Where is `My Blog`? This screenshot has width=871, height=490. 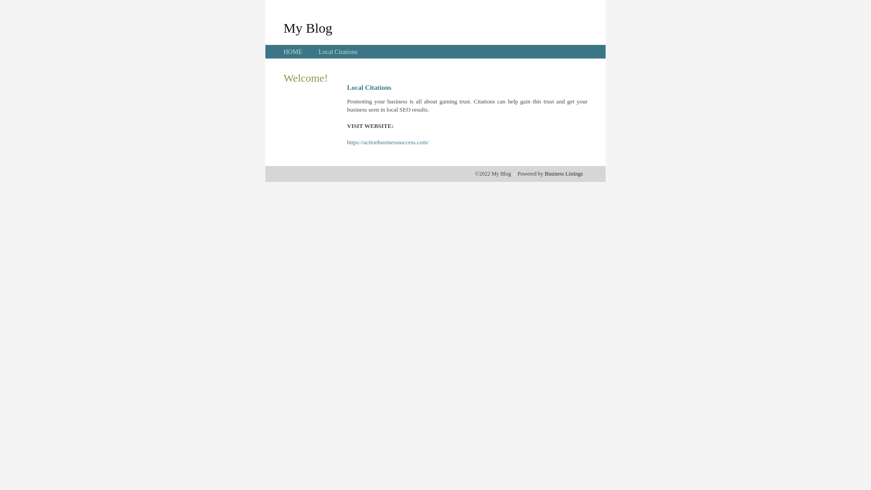 My Blog is located at coordinates (308, 28).